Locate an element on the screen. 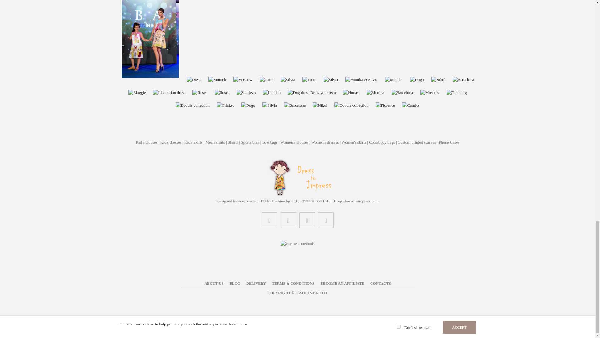  Dogo is located at coordinates (417, 79).